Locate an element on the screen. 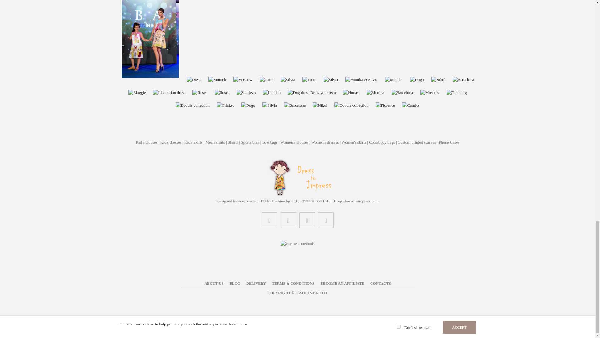  Dogo is located at coordinates (417, 79).